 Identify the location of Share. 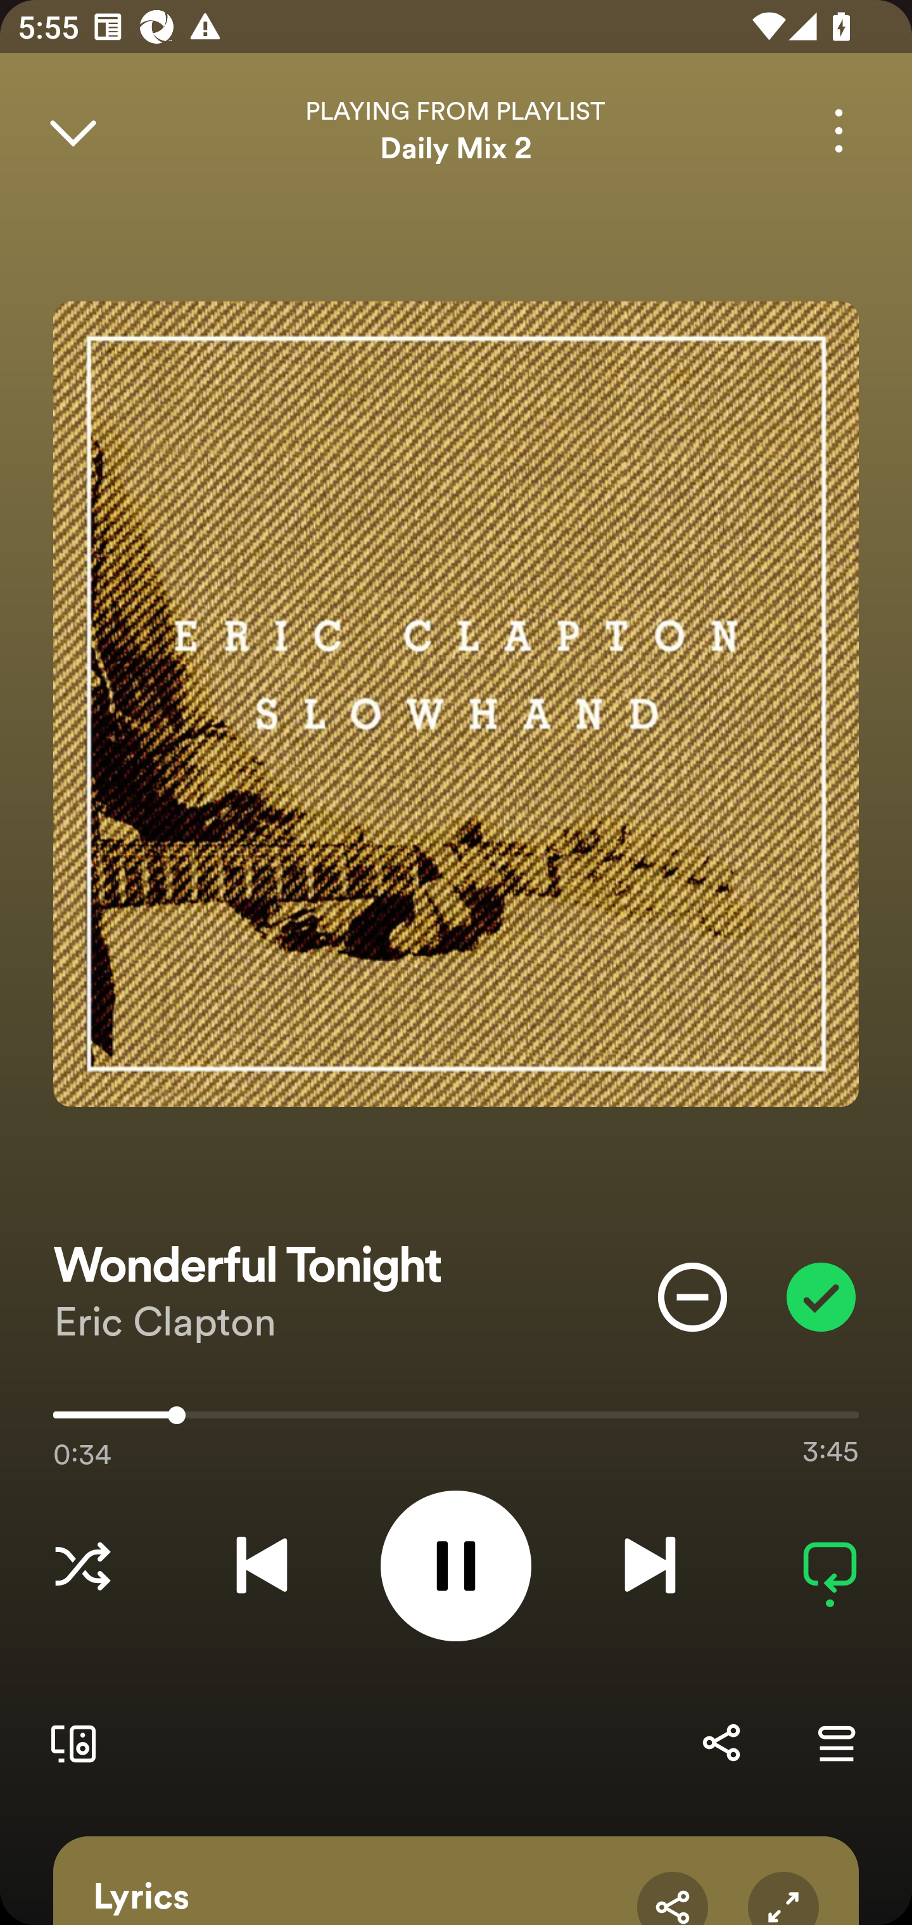
(673, 1898).